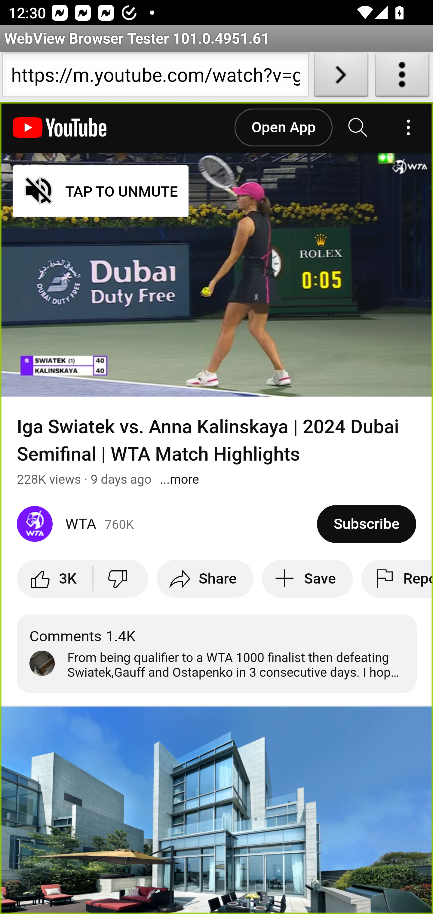 Image resolution: width=433 pixels, height=914 pixels. What do you see at coordinates (55, 578) in the screenshot?
I see `like this video along with 3,088 other people` at bounding box center [55, 578].